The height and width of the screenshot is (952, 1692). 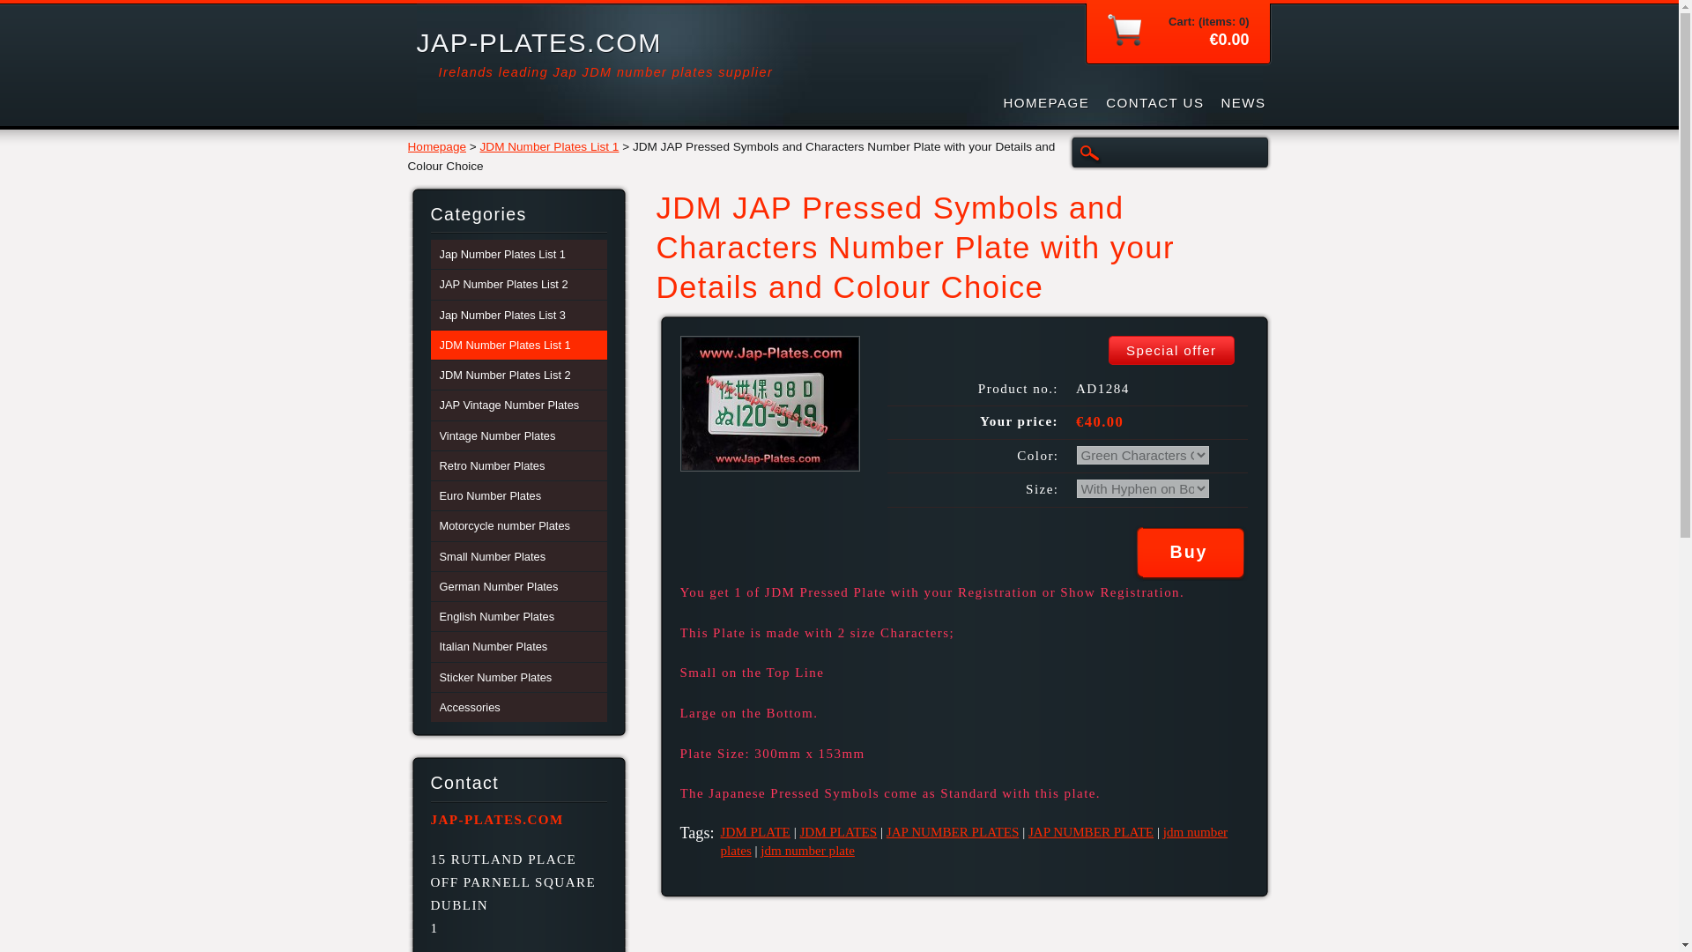 I want to click on Euro Number Plates, so click(x=517, y=495).